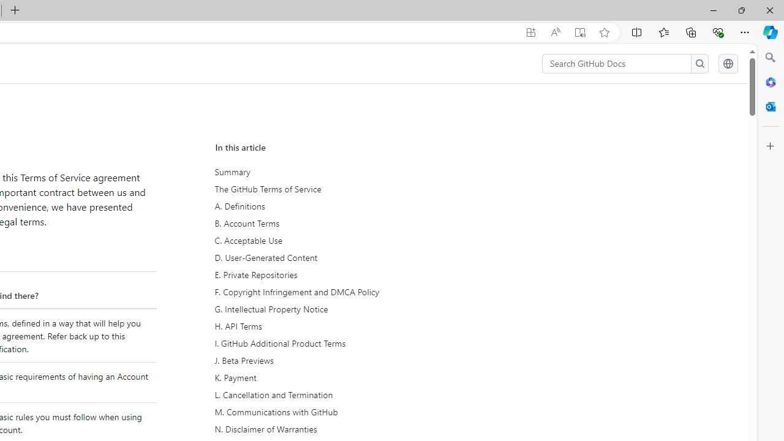 This screenshot has height=441, width=784. I want to click on B. Account Terms, so click(330, 223).